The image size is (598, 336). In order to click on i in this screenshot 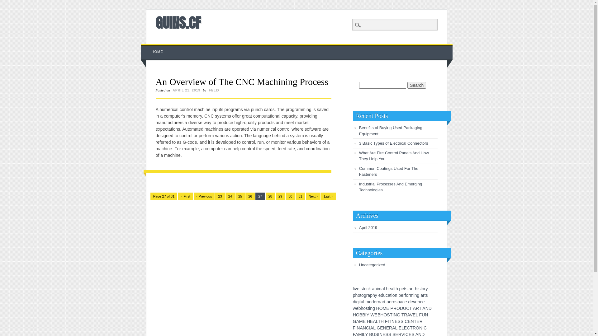, I will do `click(369, 308)`.